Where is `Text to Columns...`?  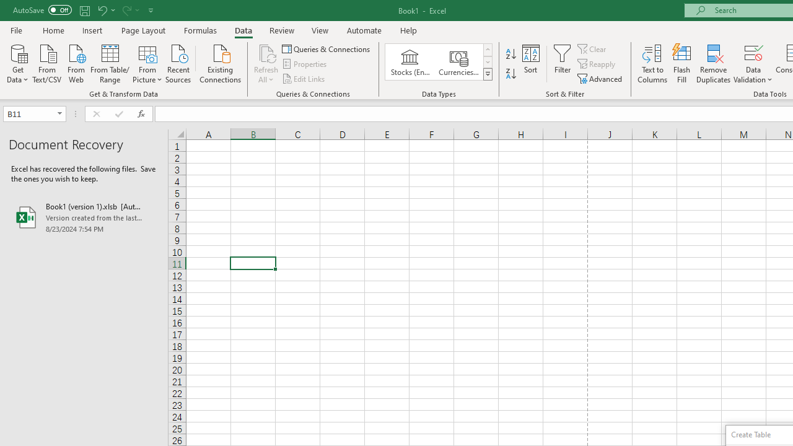
Text to Columns... is located at coordinates (652, 63).